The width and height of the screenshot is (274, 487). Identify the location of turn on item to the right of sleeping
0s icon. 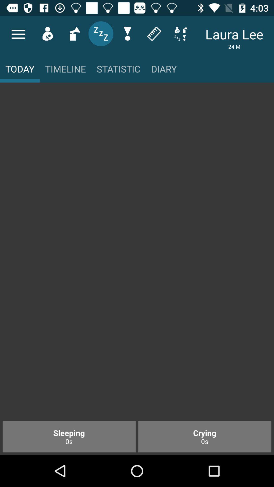
(205, 437).